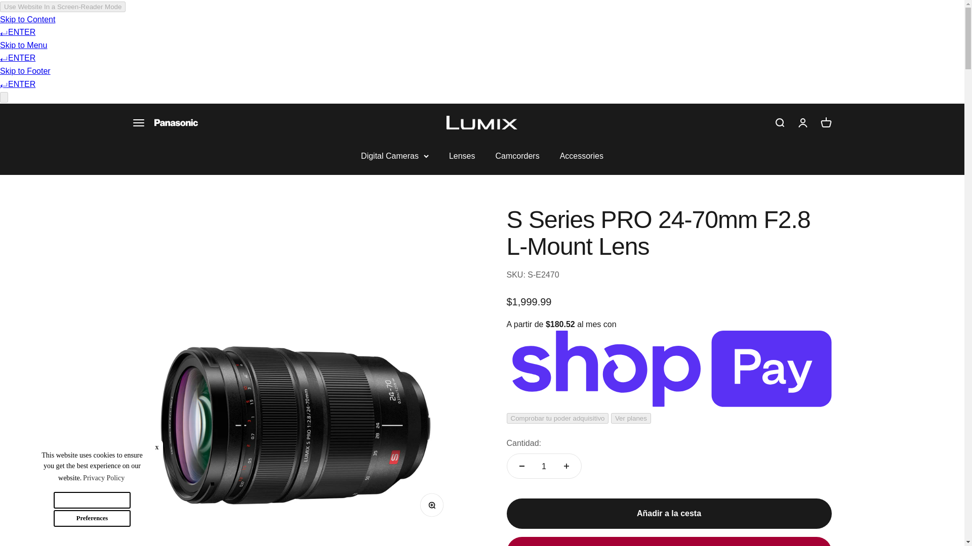  I want to click on Lenses, so click(462, 156).